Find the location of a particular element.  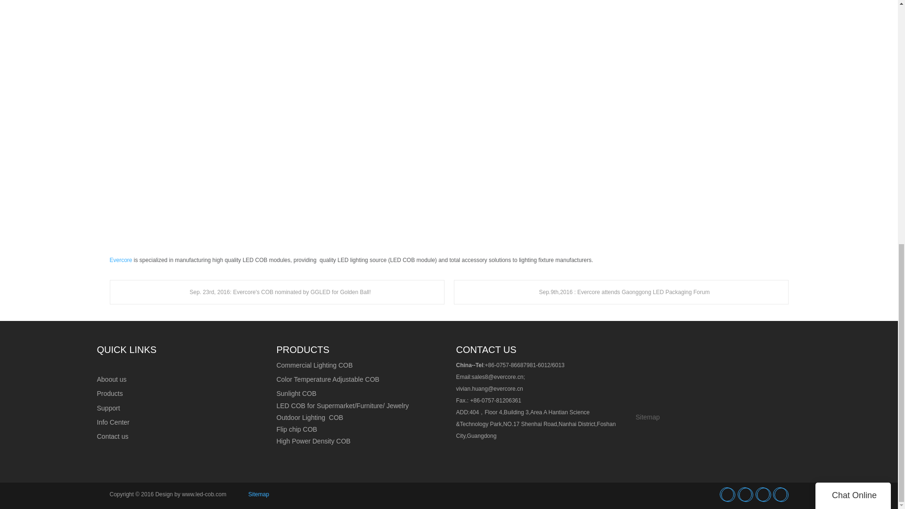

Aboout us is located at coordinates (111, 379).